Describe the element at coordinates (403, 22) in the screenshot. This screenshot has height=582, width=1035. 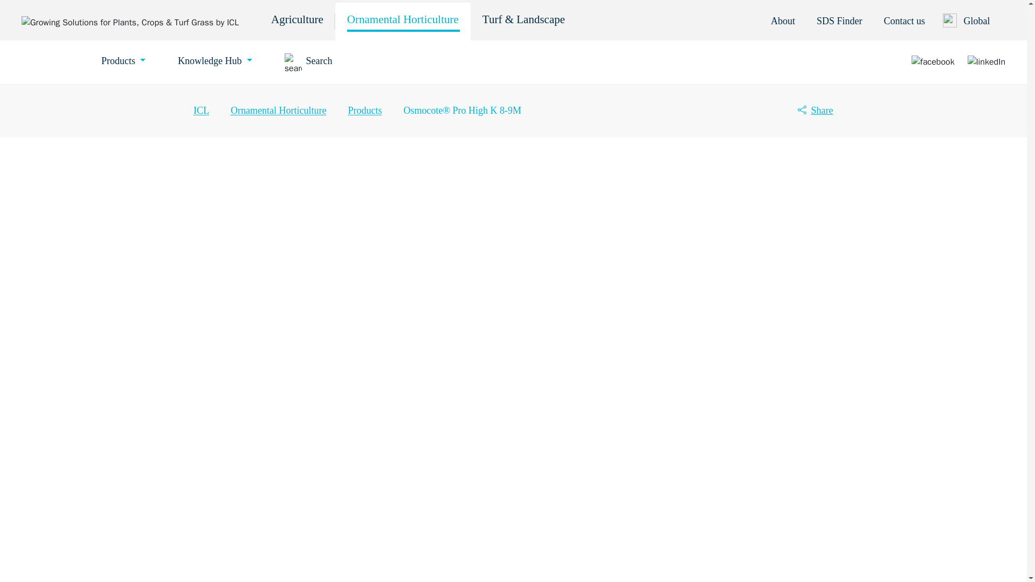
I see `Ornamental Horticulture` at that location.